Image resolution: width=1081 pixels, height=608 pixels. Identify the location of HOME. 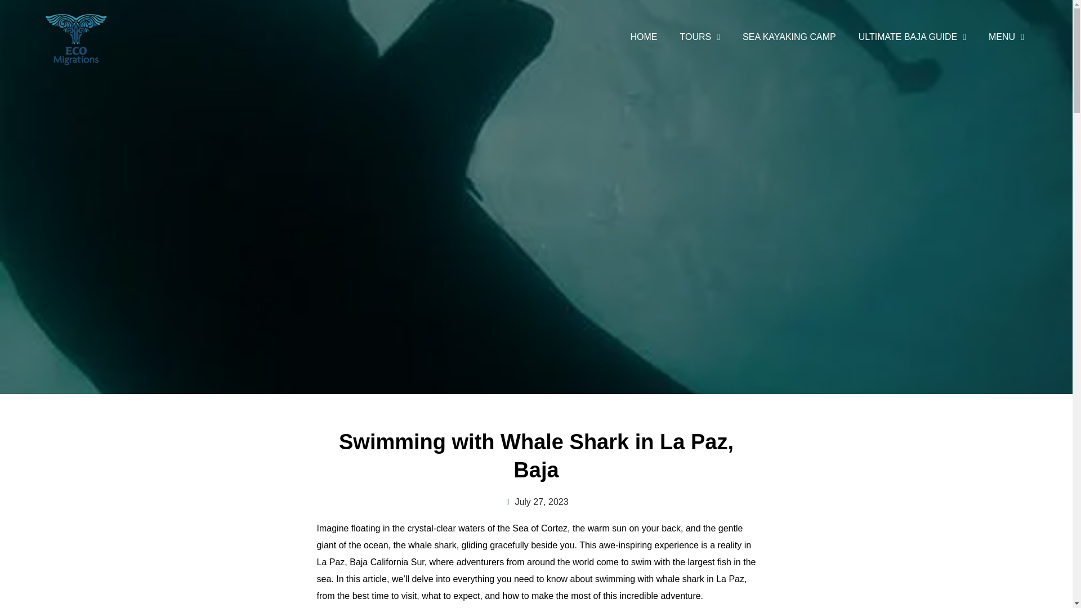
(643, 37).